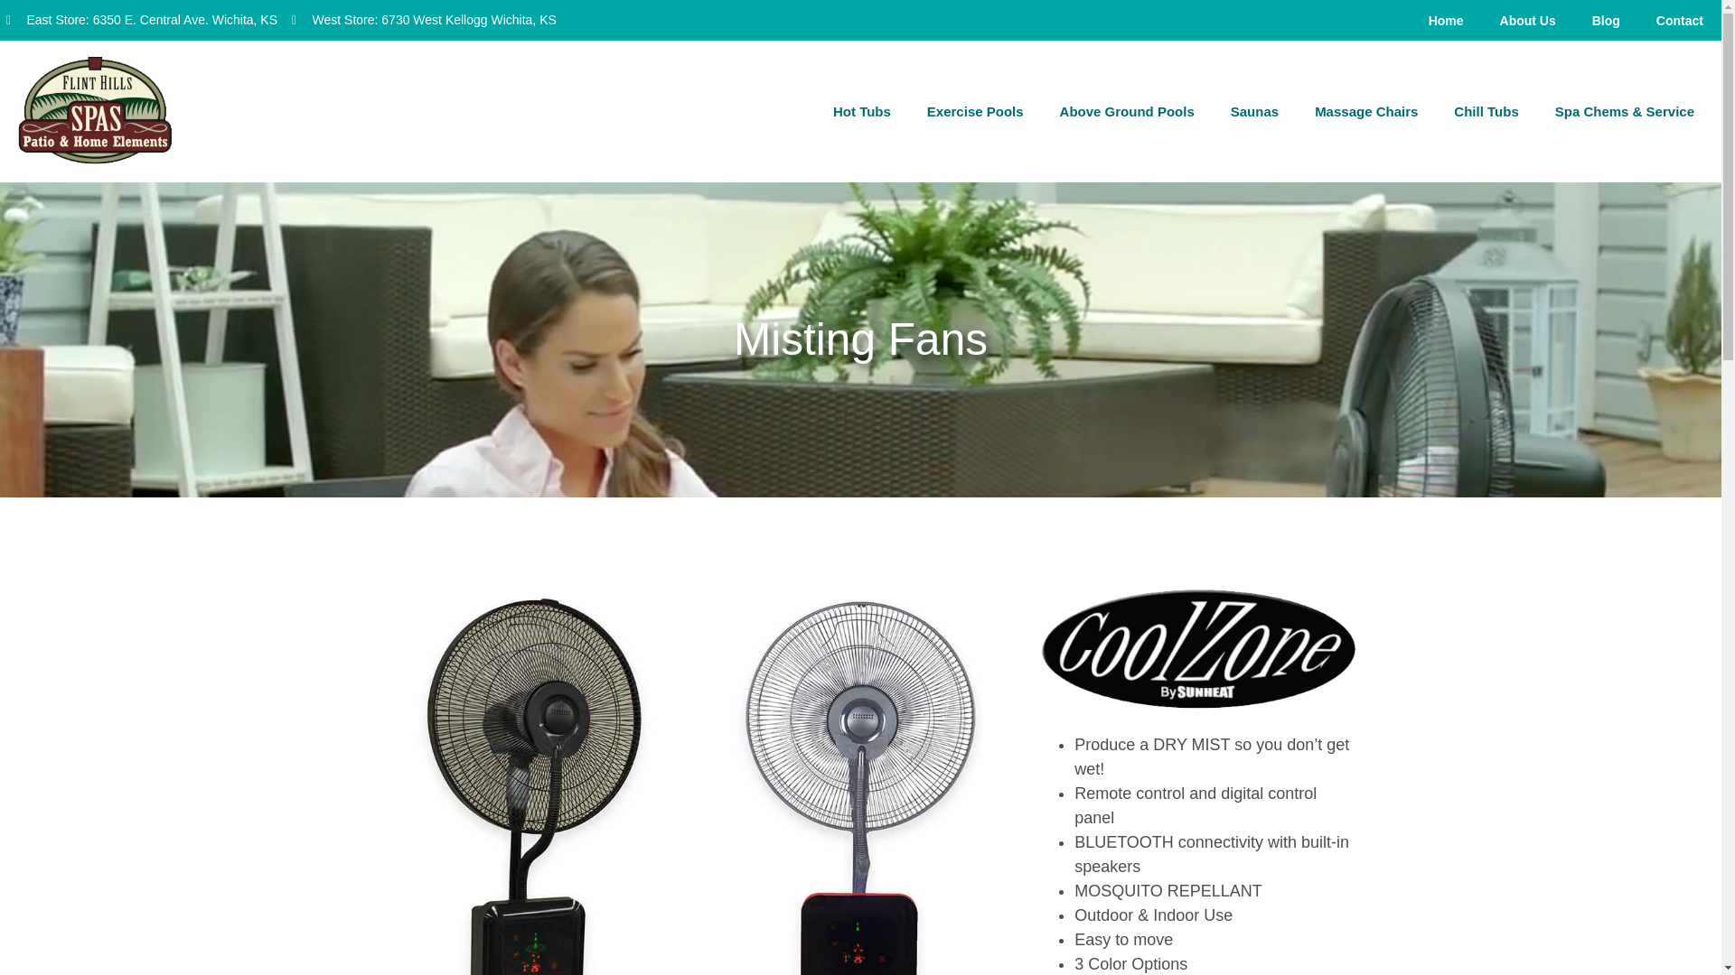 The height and width of the screenshot is (975, 1735). I want to click on East Store: 6350 E. Central Ave. Wichita, KS, so click(142, 20).